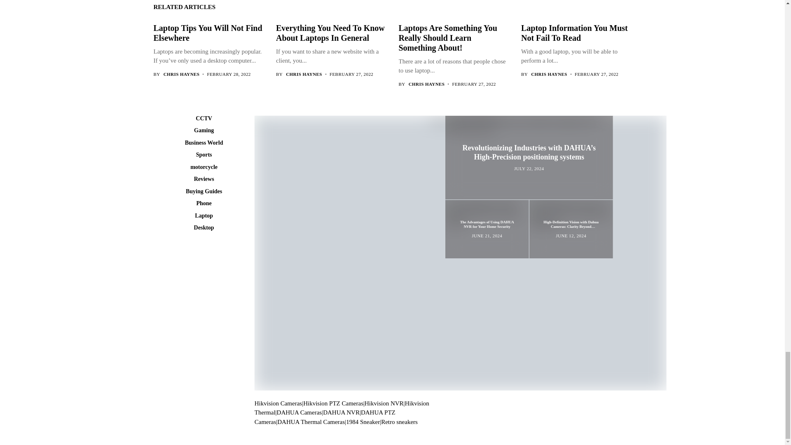  What do you see at coordinates (549, 74) in the screenshot?
I see `Posts by Chris Haynes` at bounding box center [549, 74].